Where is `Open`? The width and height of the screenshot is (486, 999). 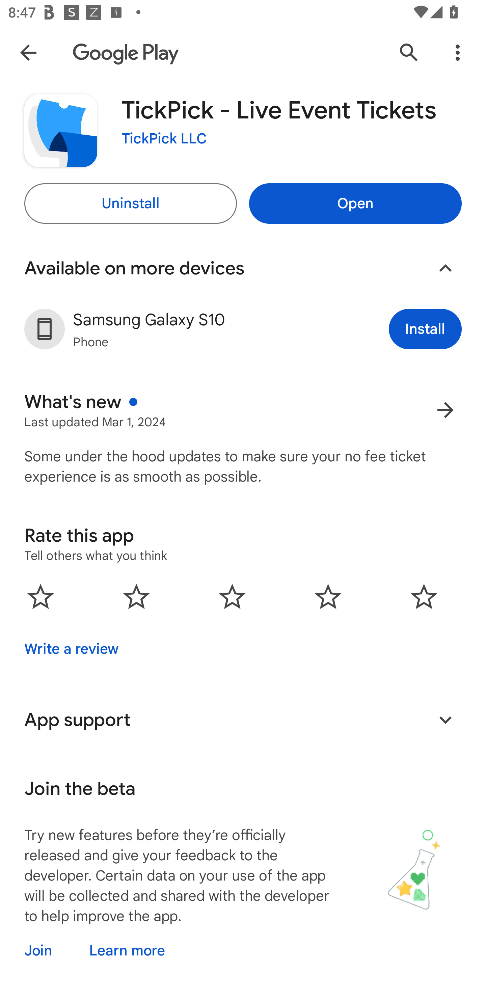 Open is located at coordinates (355, 203).